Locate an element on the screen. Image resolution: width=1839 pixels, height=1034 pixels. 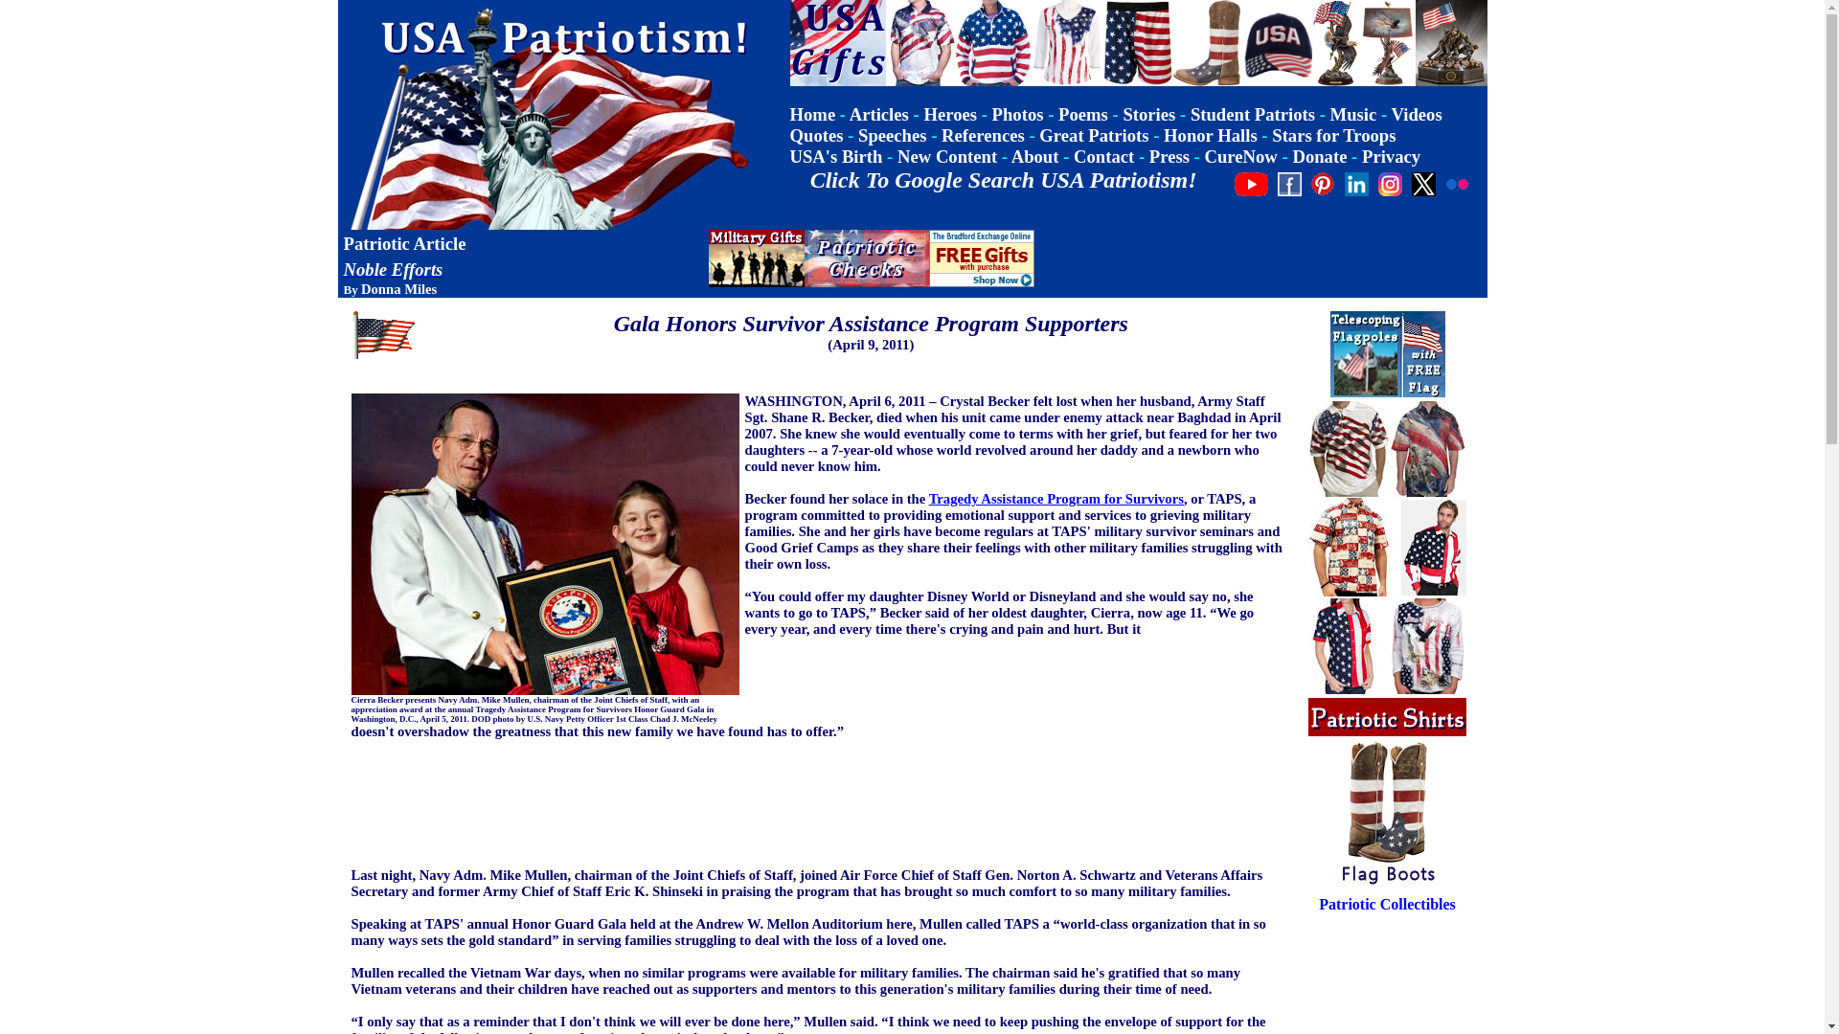
Advertisement is located at coordinates (1258, 258).